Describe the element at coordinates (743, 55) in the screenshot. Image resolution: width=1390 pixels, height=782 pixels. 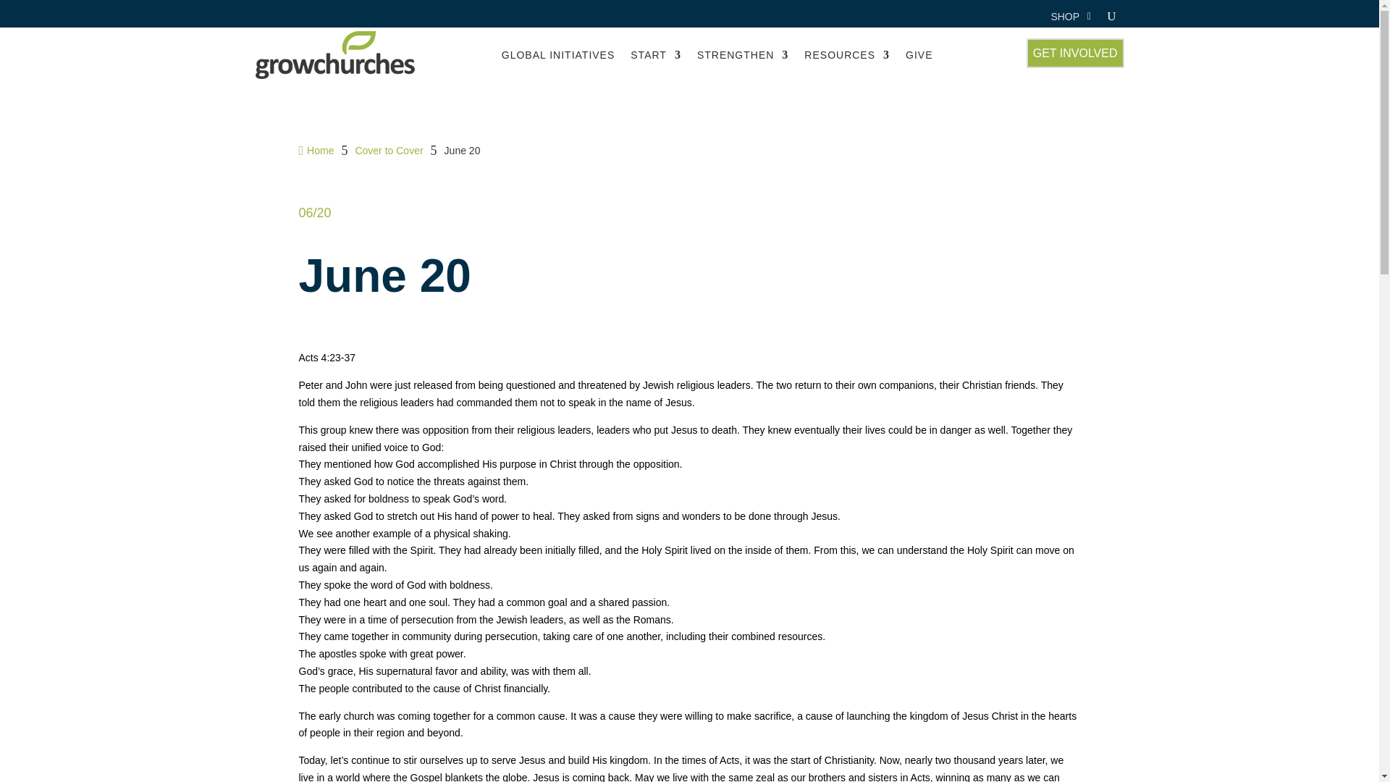
I see `STRENGTHEN` at that location.